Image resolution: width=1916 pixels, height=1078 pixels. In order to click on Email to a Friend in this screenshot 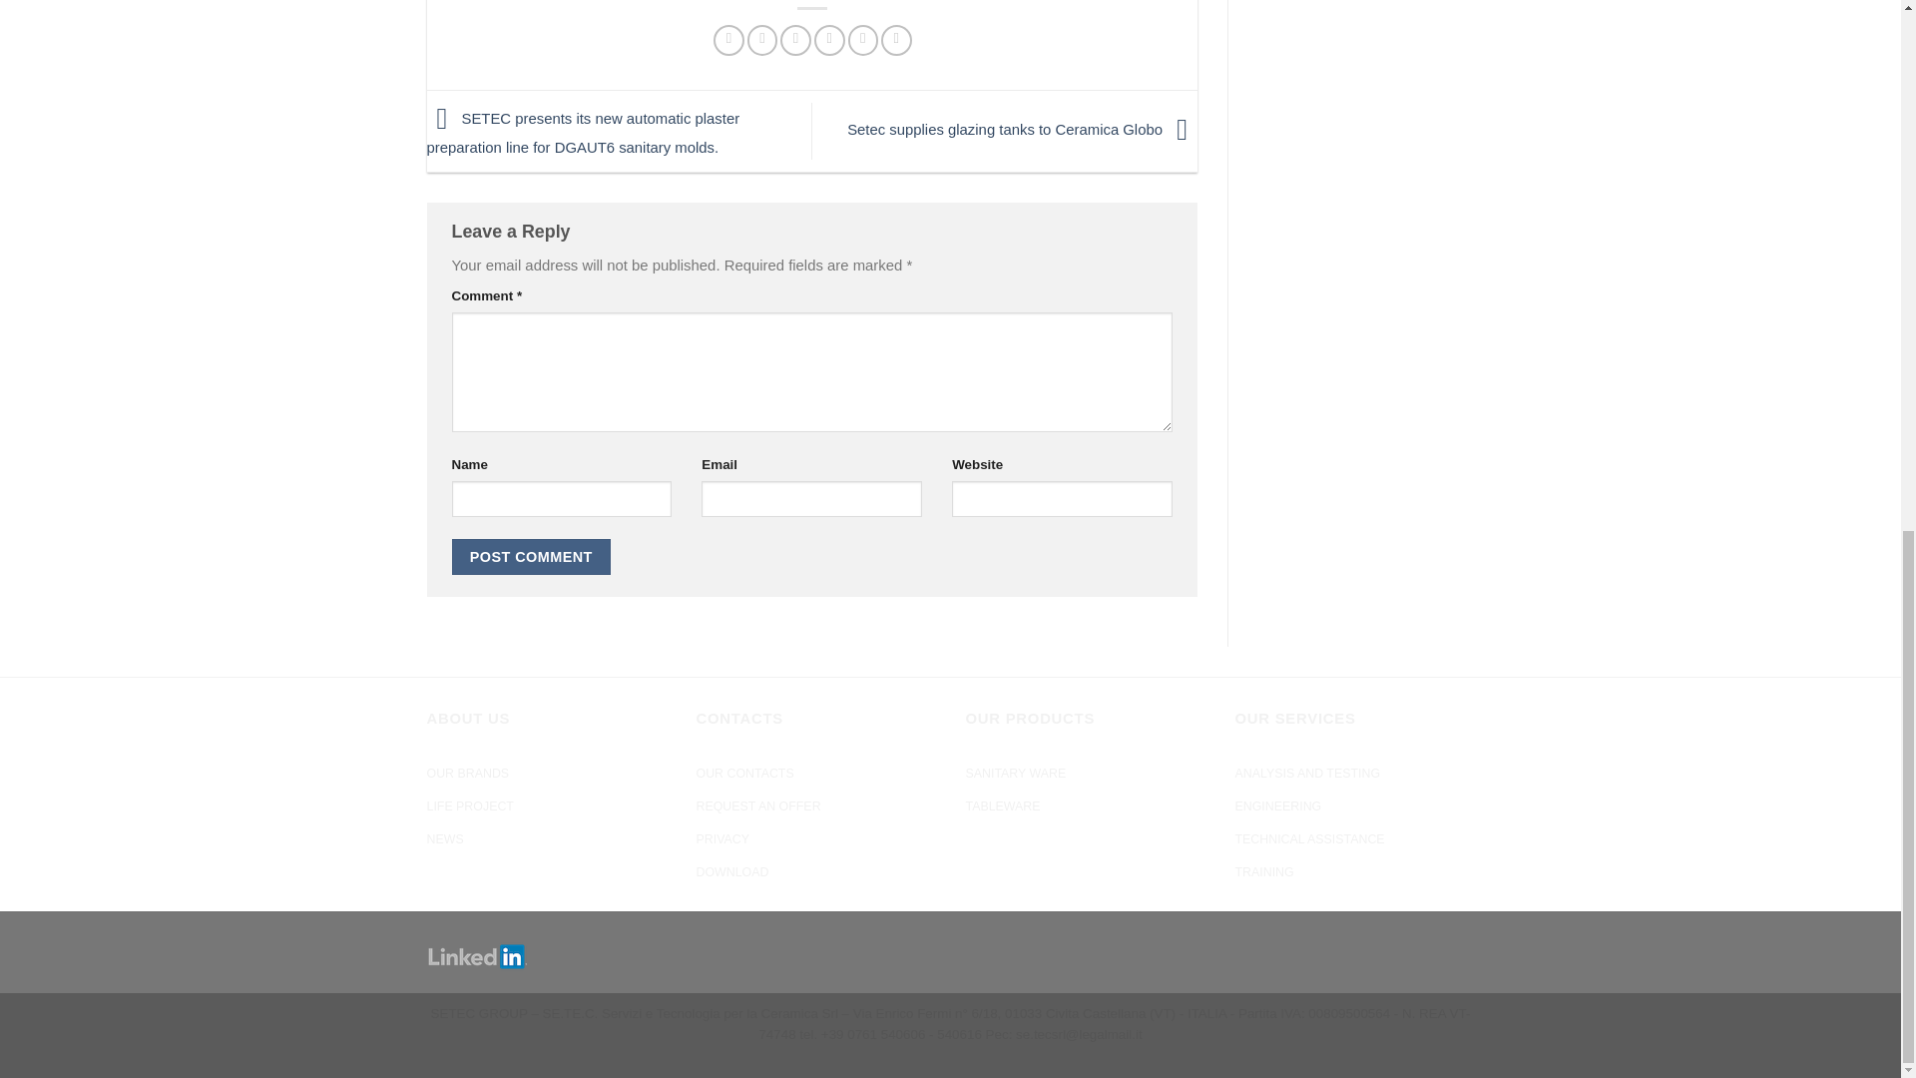, I will do `click(794, 40)`.